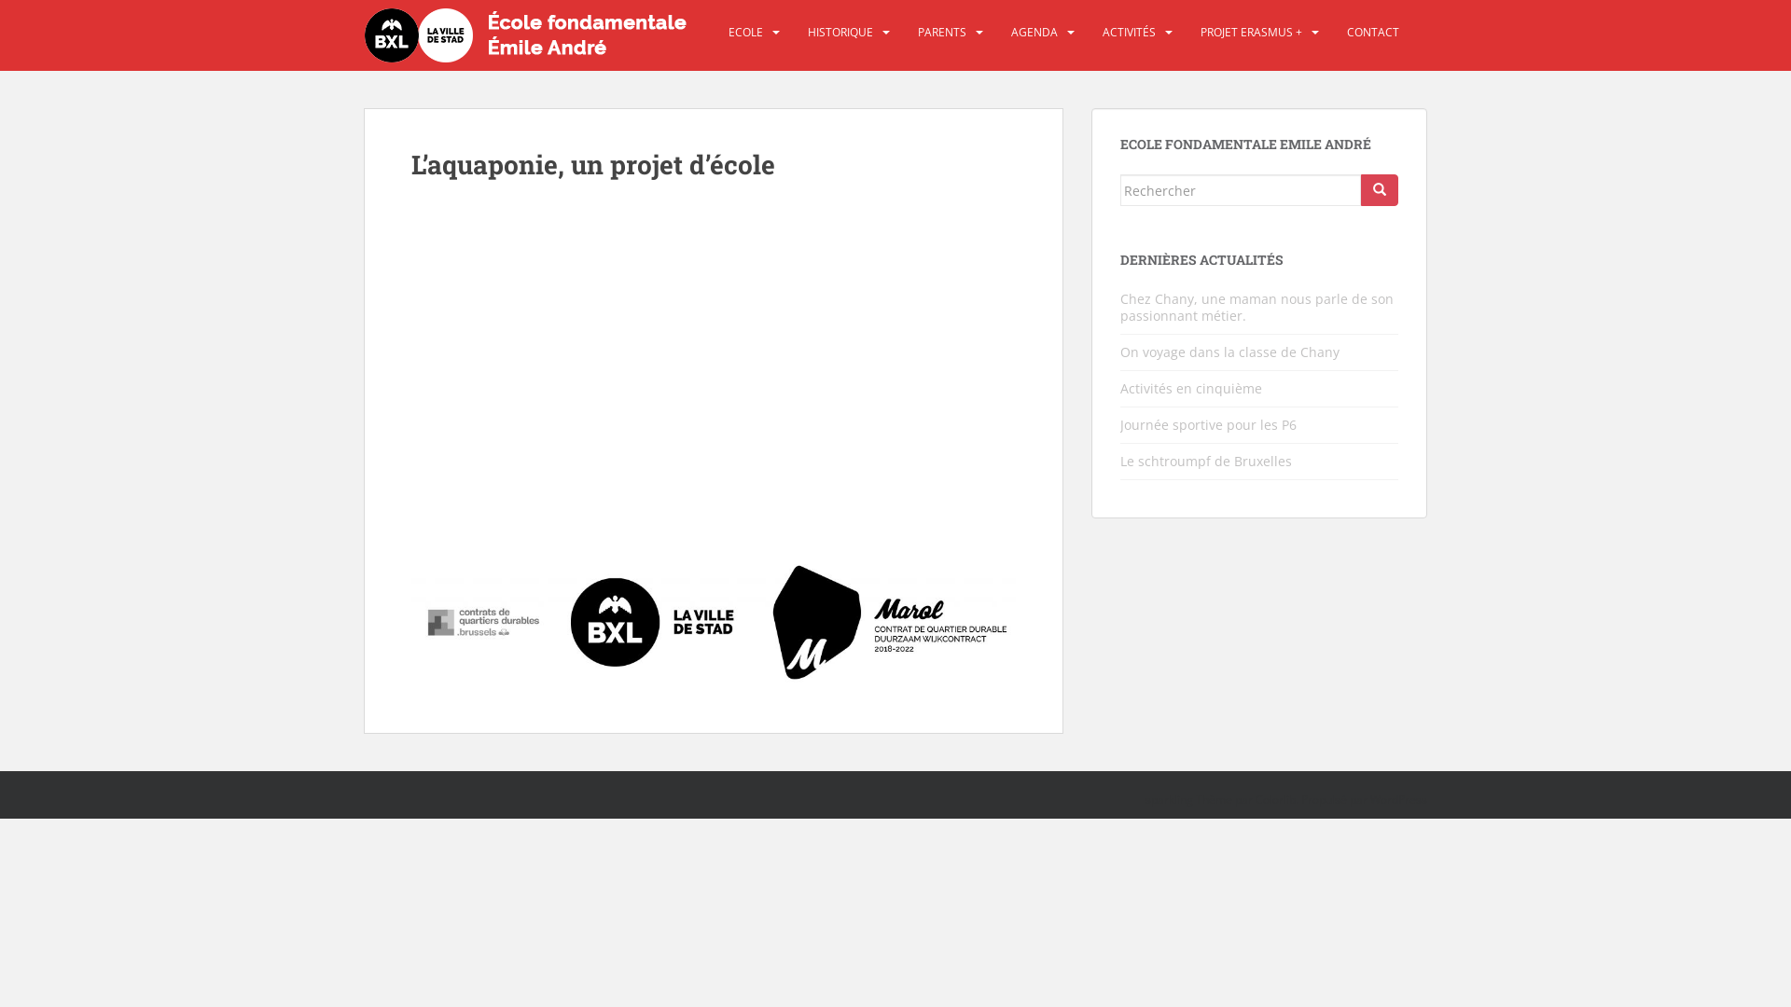 The width and height of the screenshot is (1791, 1007). I want to click on On voyage dans la classe de Chany, so click(1229, 352).